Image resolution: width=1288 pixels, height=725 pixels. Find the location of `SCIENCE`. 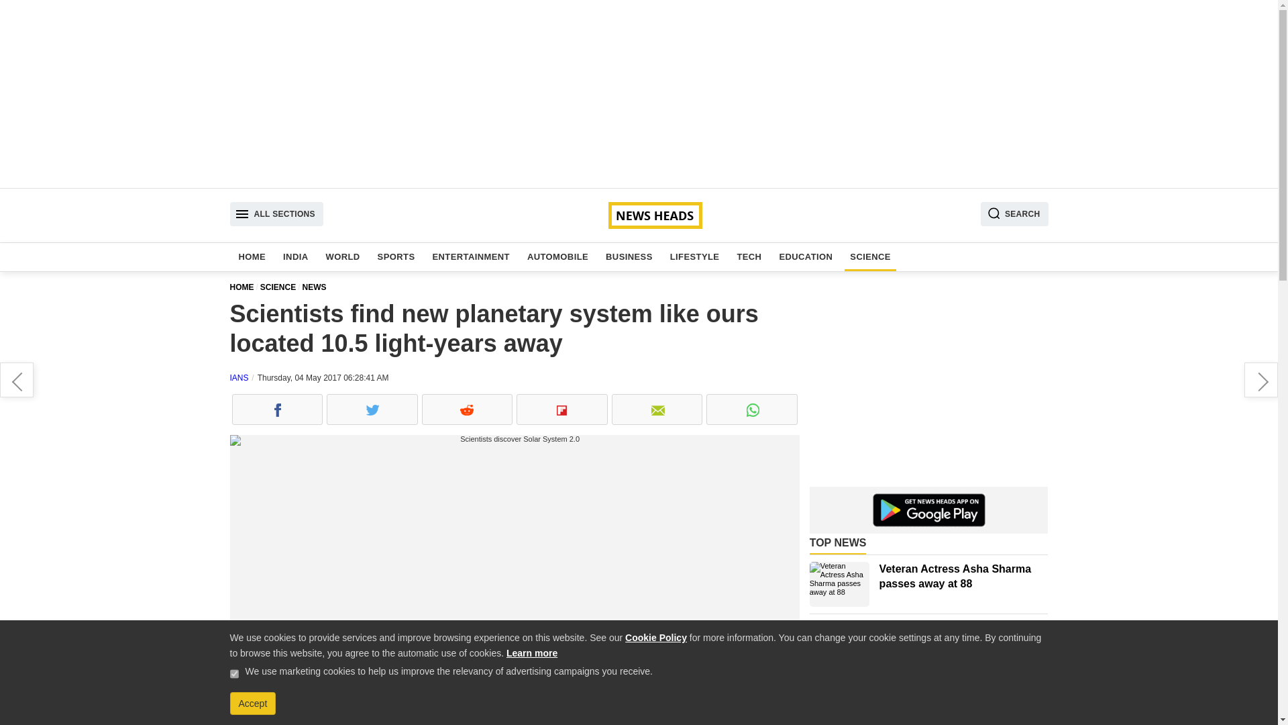

SCIENCE is located at coordinates (871, 256).